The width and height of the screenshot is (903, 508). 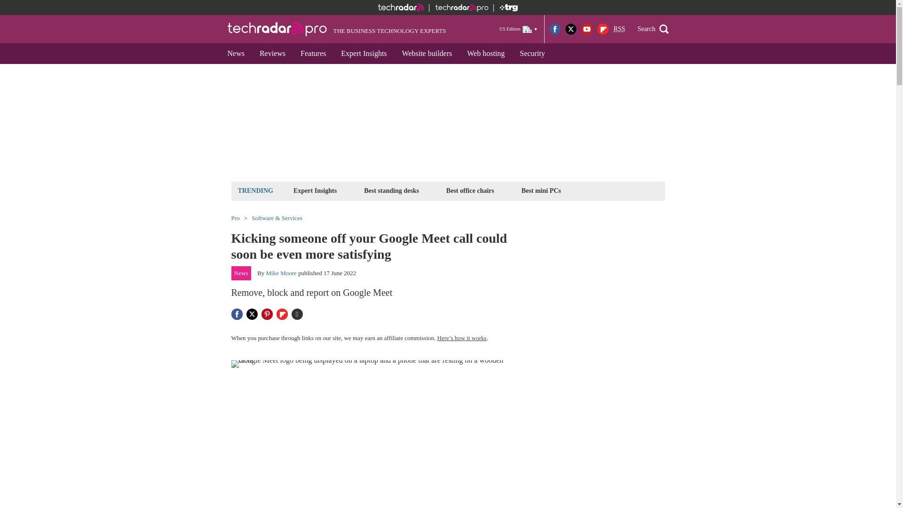 I want to click on Really Simple Syndication, so click(x=619, y=29).